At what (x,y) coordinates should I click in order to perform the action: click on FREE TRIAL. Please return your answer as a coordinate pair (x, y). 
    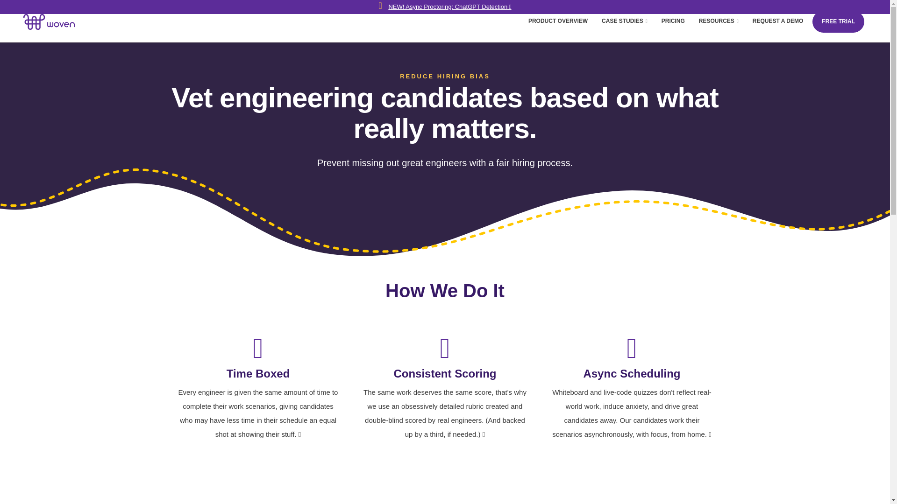
    Looking at the image, I should click on (838, 21).